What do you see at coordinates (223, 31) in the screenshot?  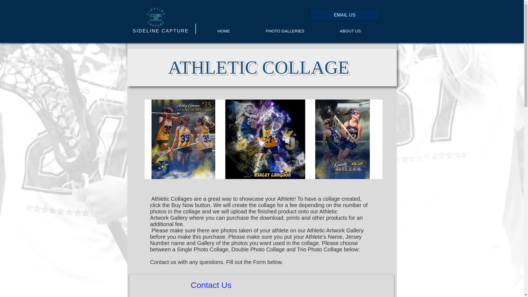 I see `HOME` at bounding box center [223, 31].